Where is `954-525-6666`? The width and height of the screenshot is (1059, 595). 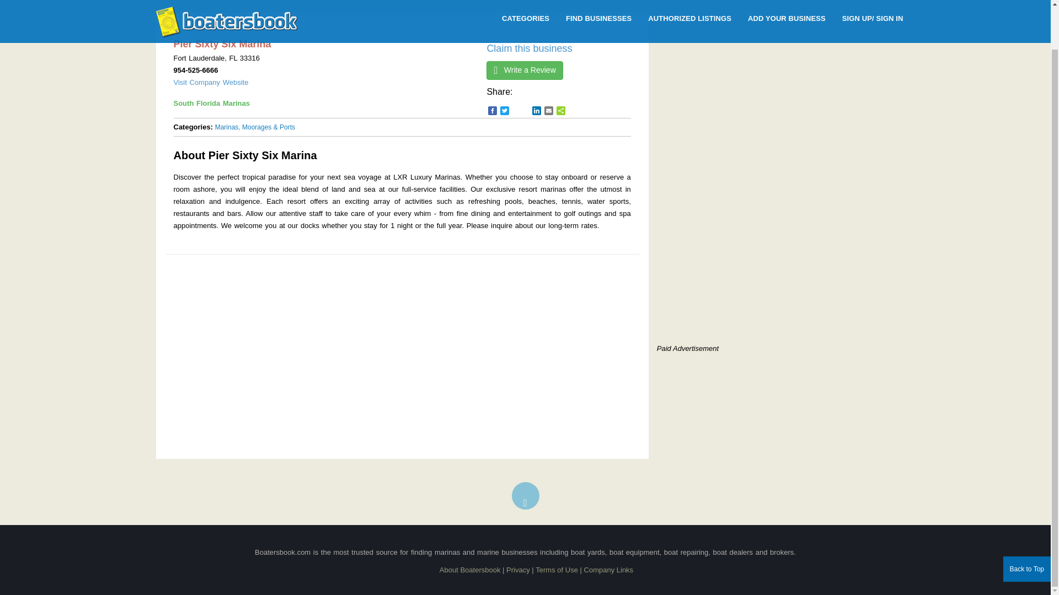 954-525-6666 is located at coordinates (195, 70).